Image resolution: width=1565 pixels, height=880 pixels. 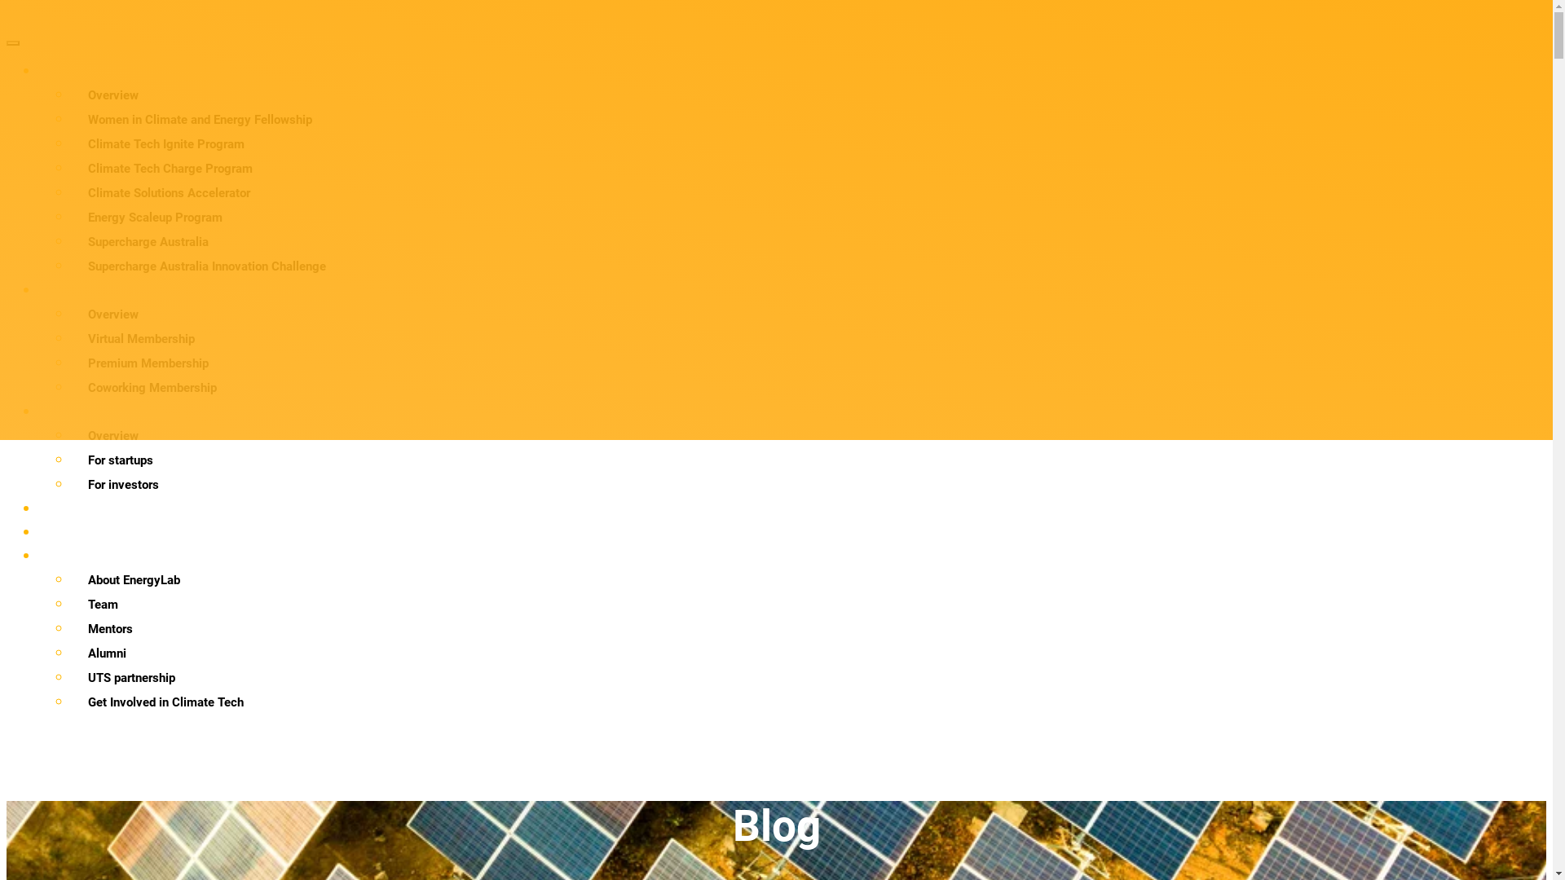 What do you see at coordinates (769, 763) in the screenshot?
I see `Sign up` at bounding box center [769, 763].